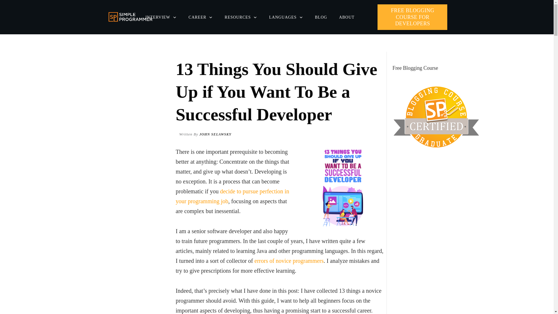 This screenshot has height=314, width=558. What do you see at coordinates (321, 17) in the screenshot?
I see `BLOG` at bounding box center [321, 17].